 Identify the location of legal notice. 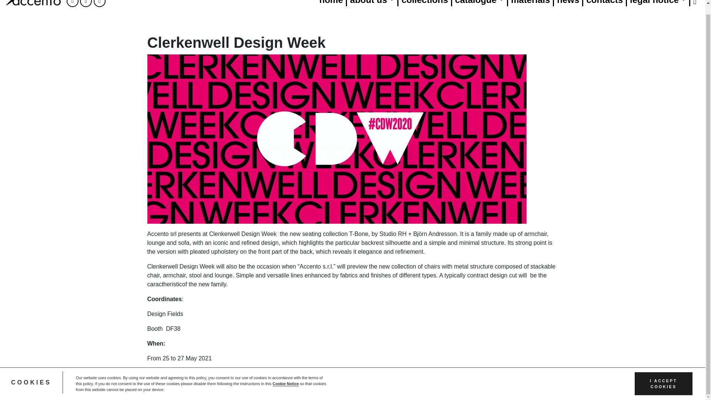
(658, 3).